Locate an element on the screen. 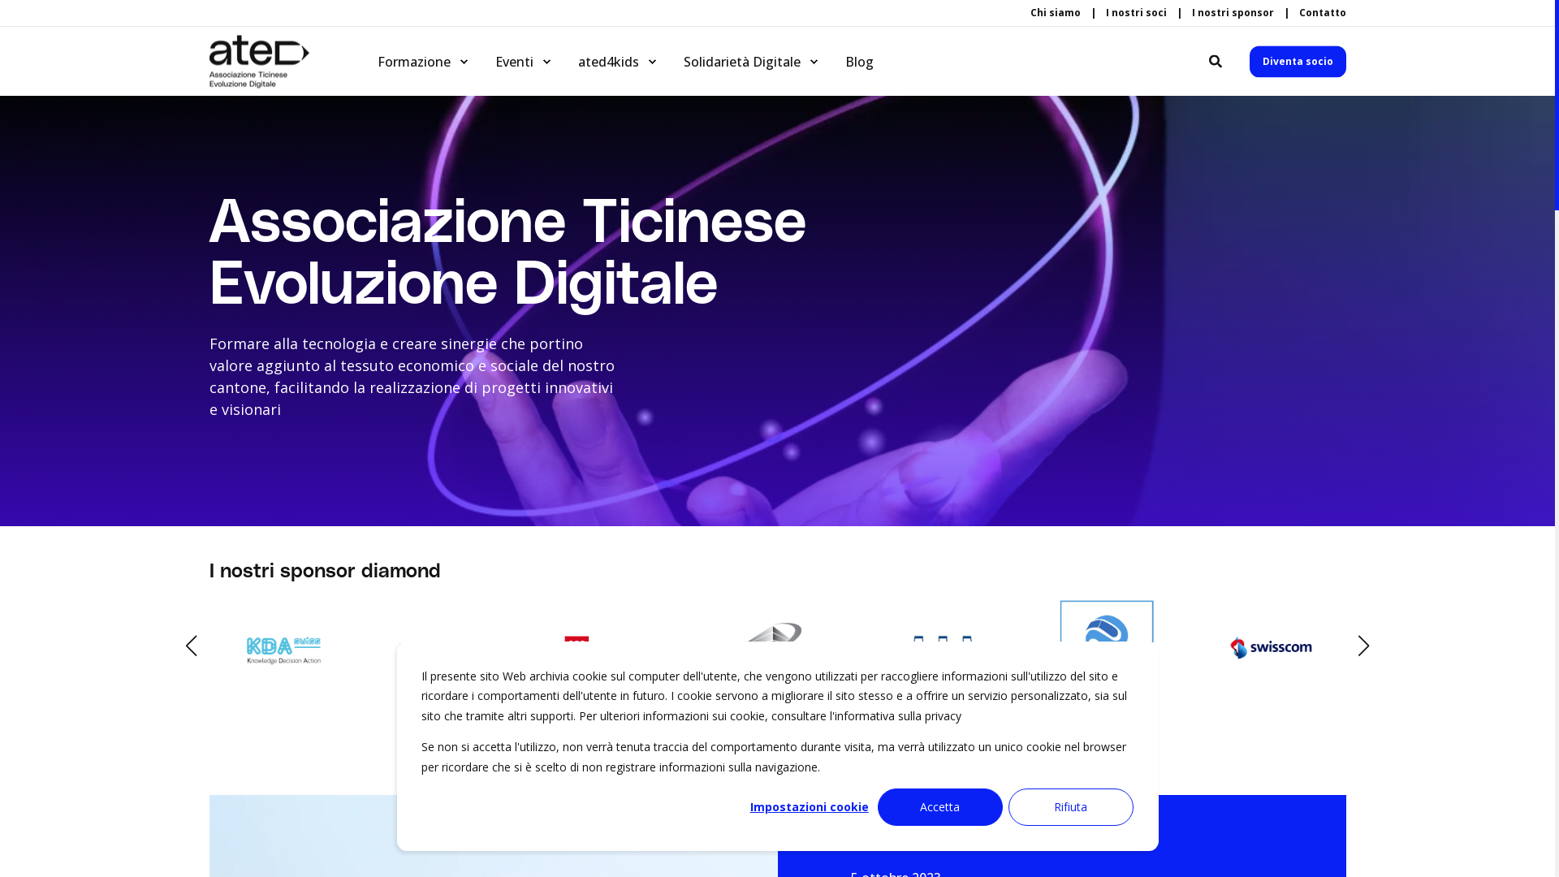 This screenshot has height=877, width=1559. Eventi is located at coordinates (516, 62).